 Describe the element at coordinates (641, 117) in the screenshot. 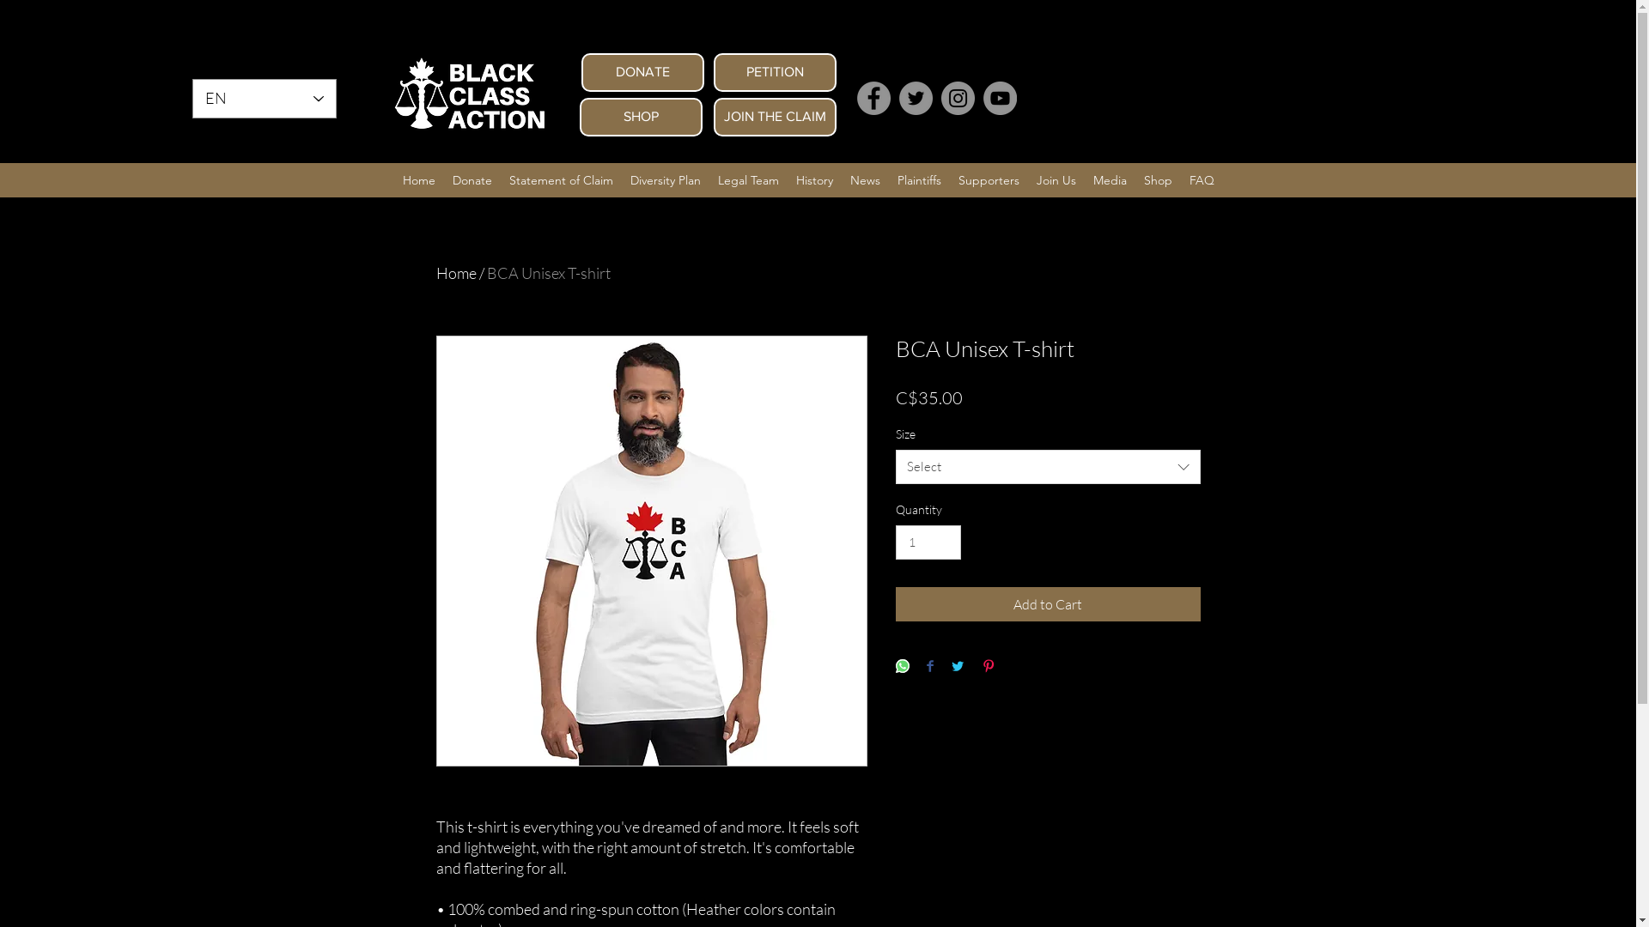

I see `SHOP` at that location.